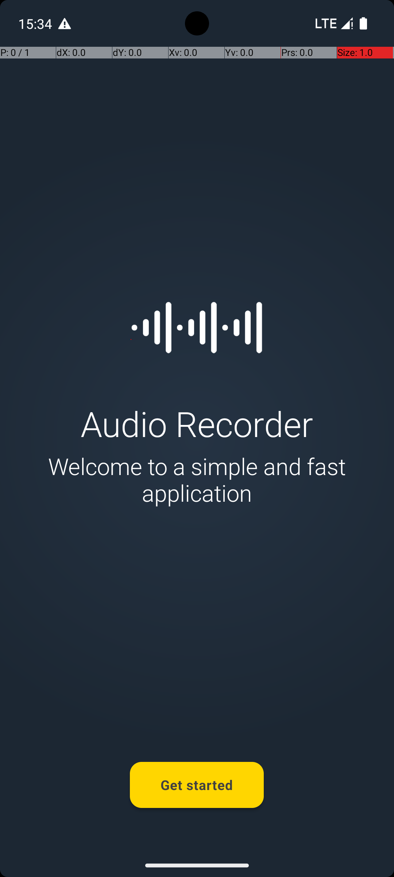 The height and width of the screenshot is (877, 394). What do you see at coordinates (197, 479) in the screenshot?
I see `Welcome to a simple and fast application` at bounding box center [197, 479].